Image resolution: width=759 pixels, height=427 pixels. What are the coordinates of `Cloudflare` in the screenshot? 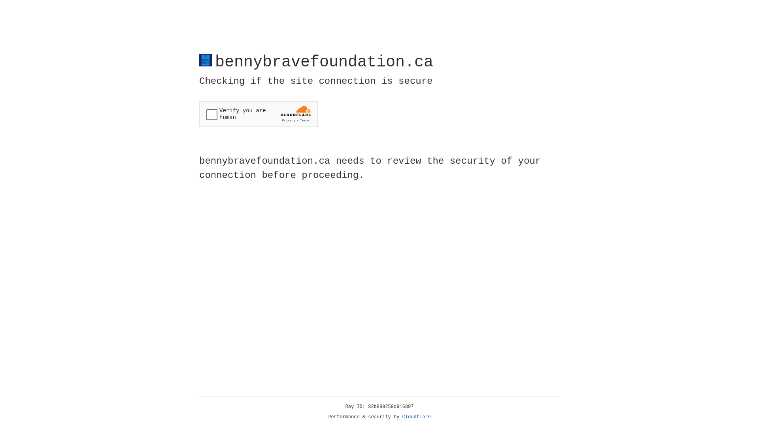 It's located at (417, 417).